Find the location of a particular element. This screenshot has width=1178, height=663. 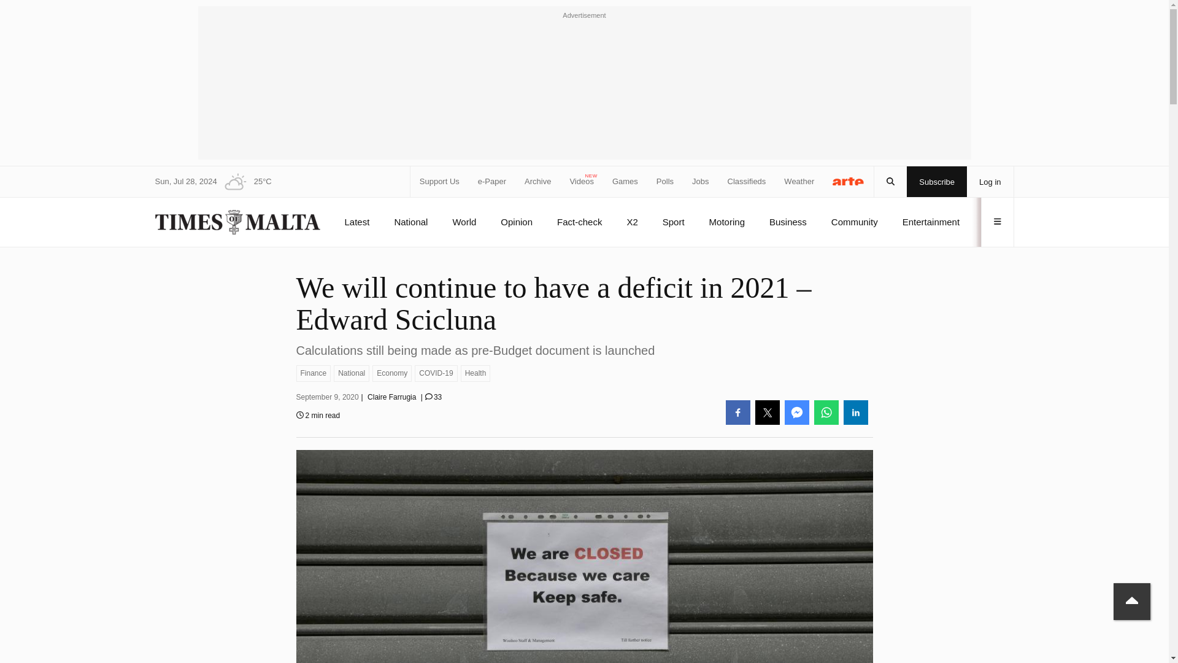

View more articles by Claire Farrugia is located at coordinates (391, 397).